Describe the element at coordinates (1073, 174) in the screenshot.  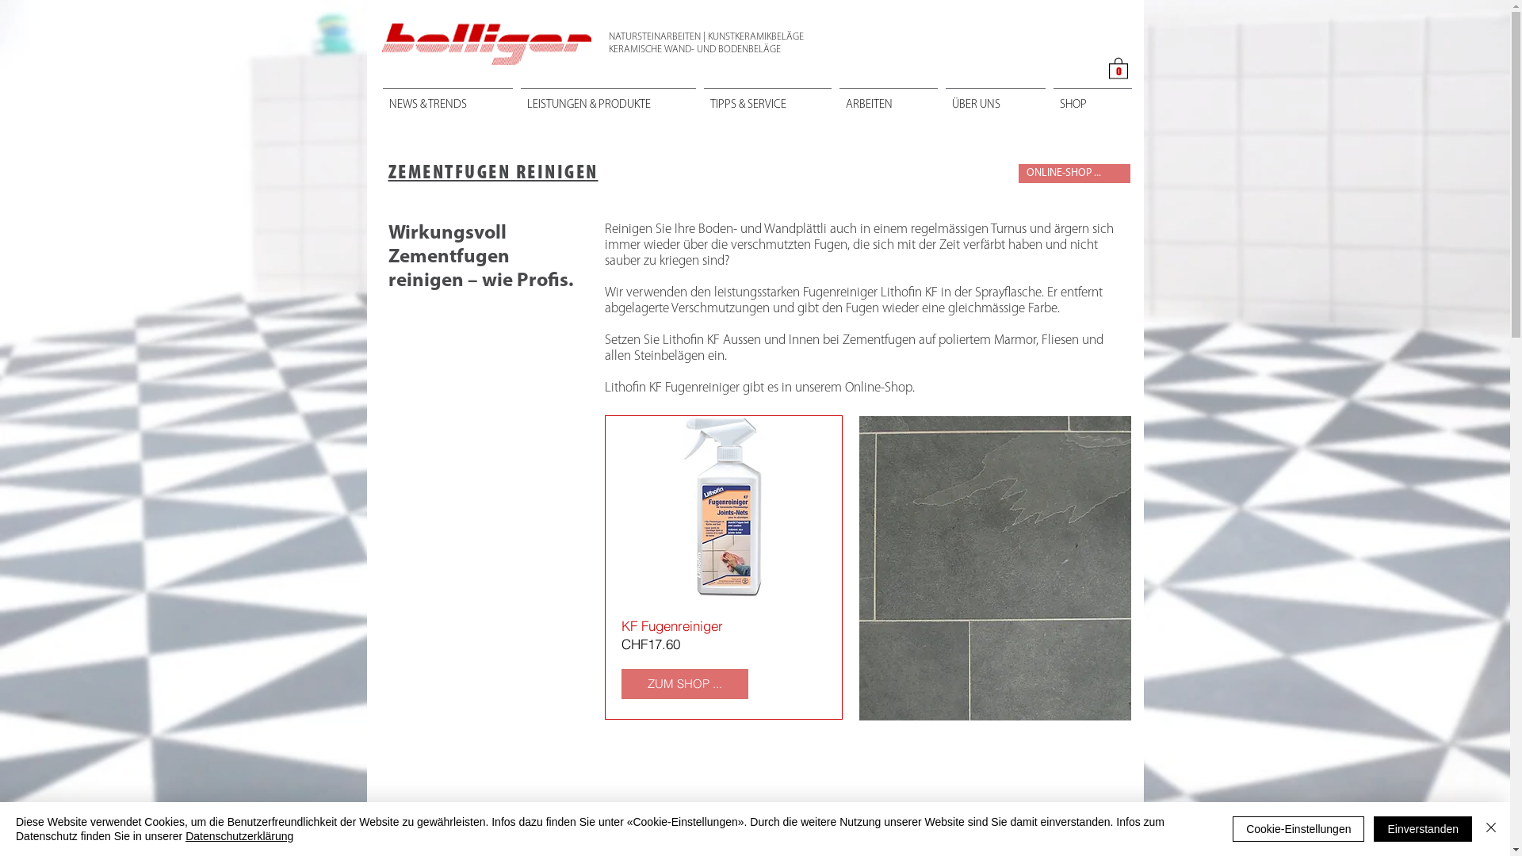
I see `ONLINE-SHOP ...` at that location.